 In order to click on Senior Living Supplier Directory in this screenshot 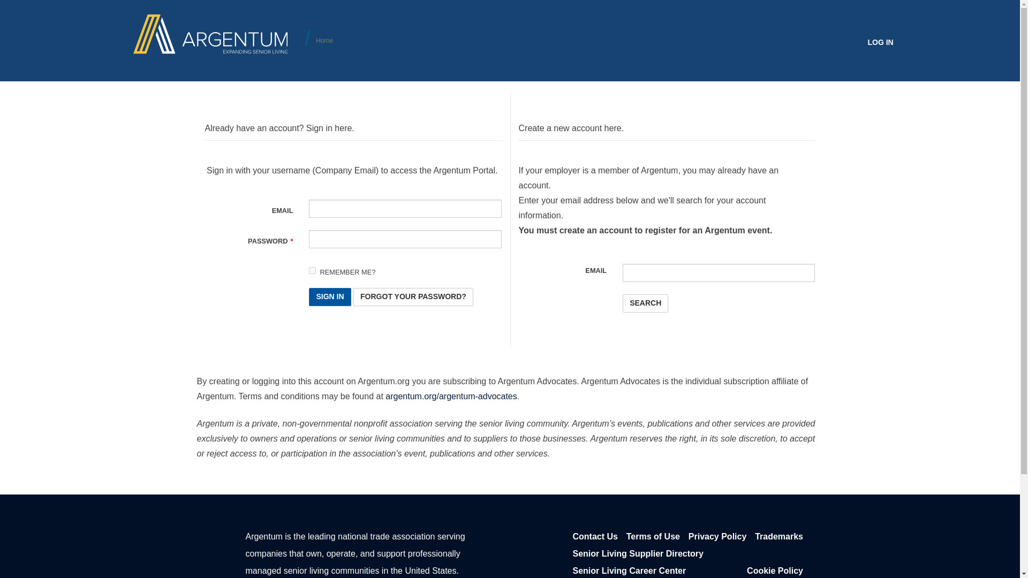, I will do `click(638, 553)`.